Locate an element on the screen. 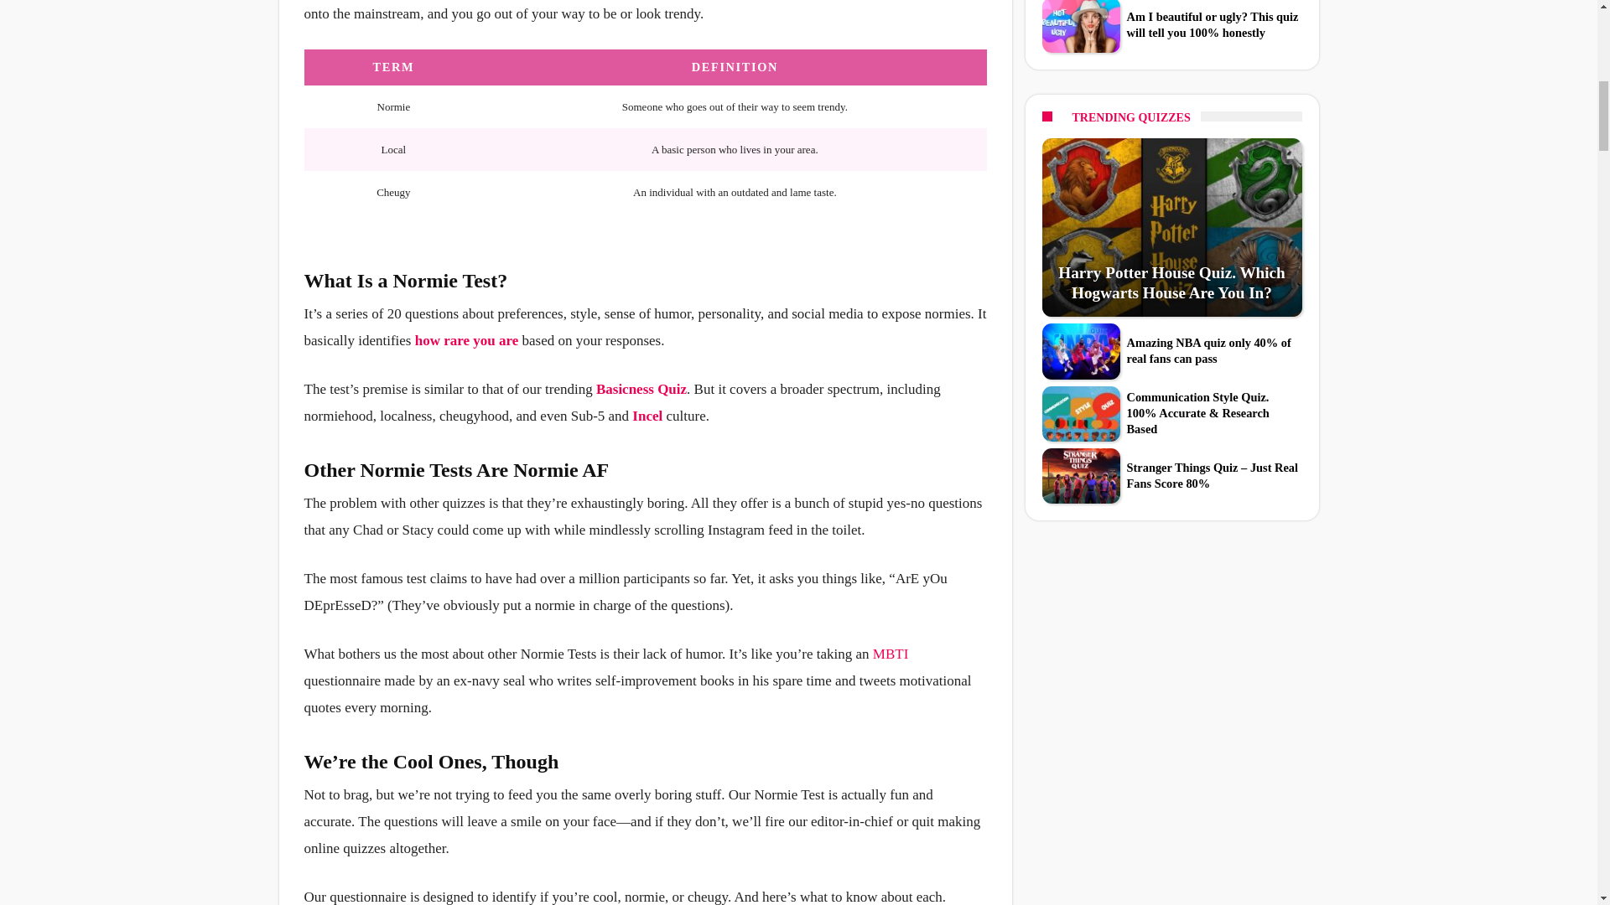  Harry Potter House Quiz. Which Hogwarts House Are You In? is located at coordinates (1171, 283).